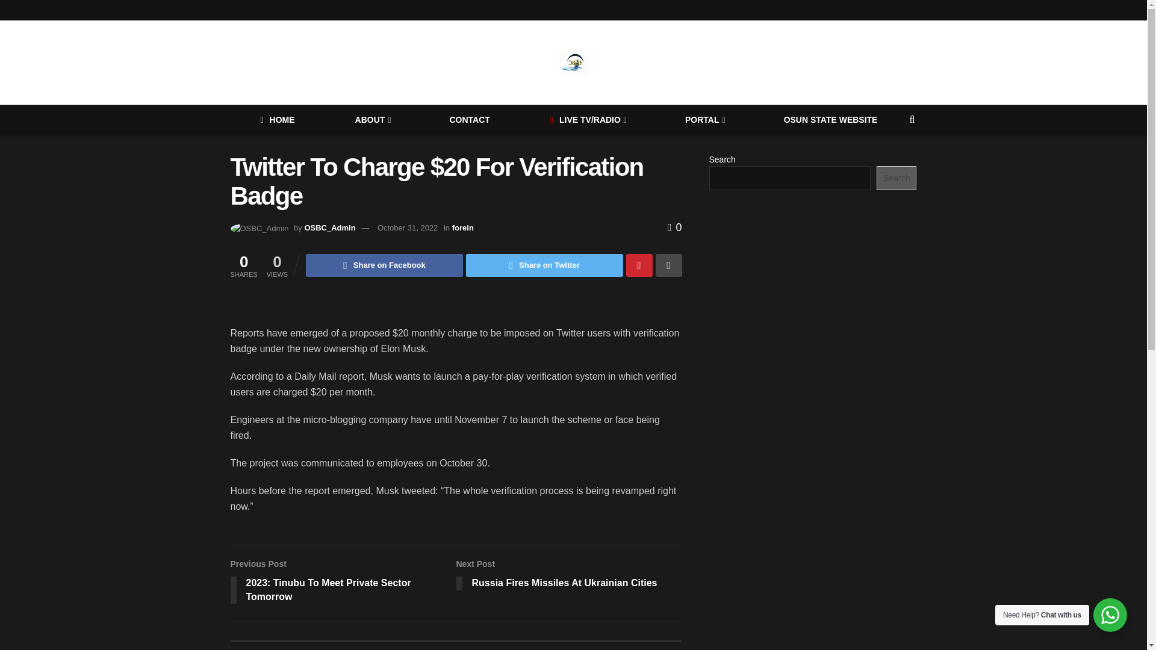 The width and height of the screenshot is (1156, 650). What do you see at coordinates (277, 119) in the screenshot?
I see `HOME` at bounding box center [277, 119].